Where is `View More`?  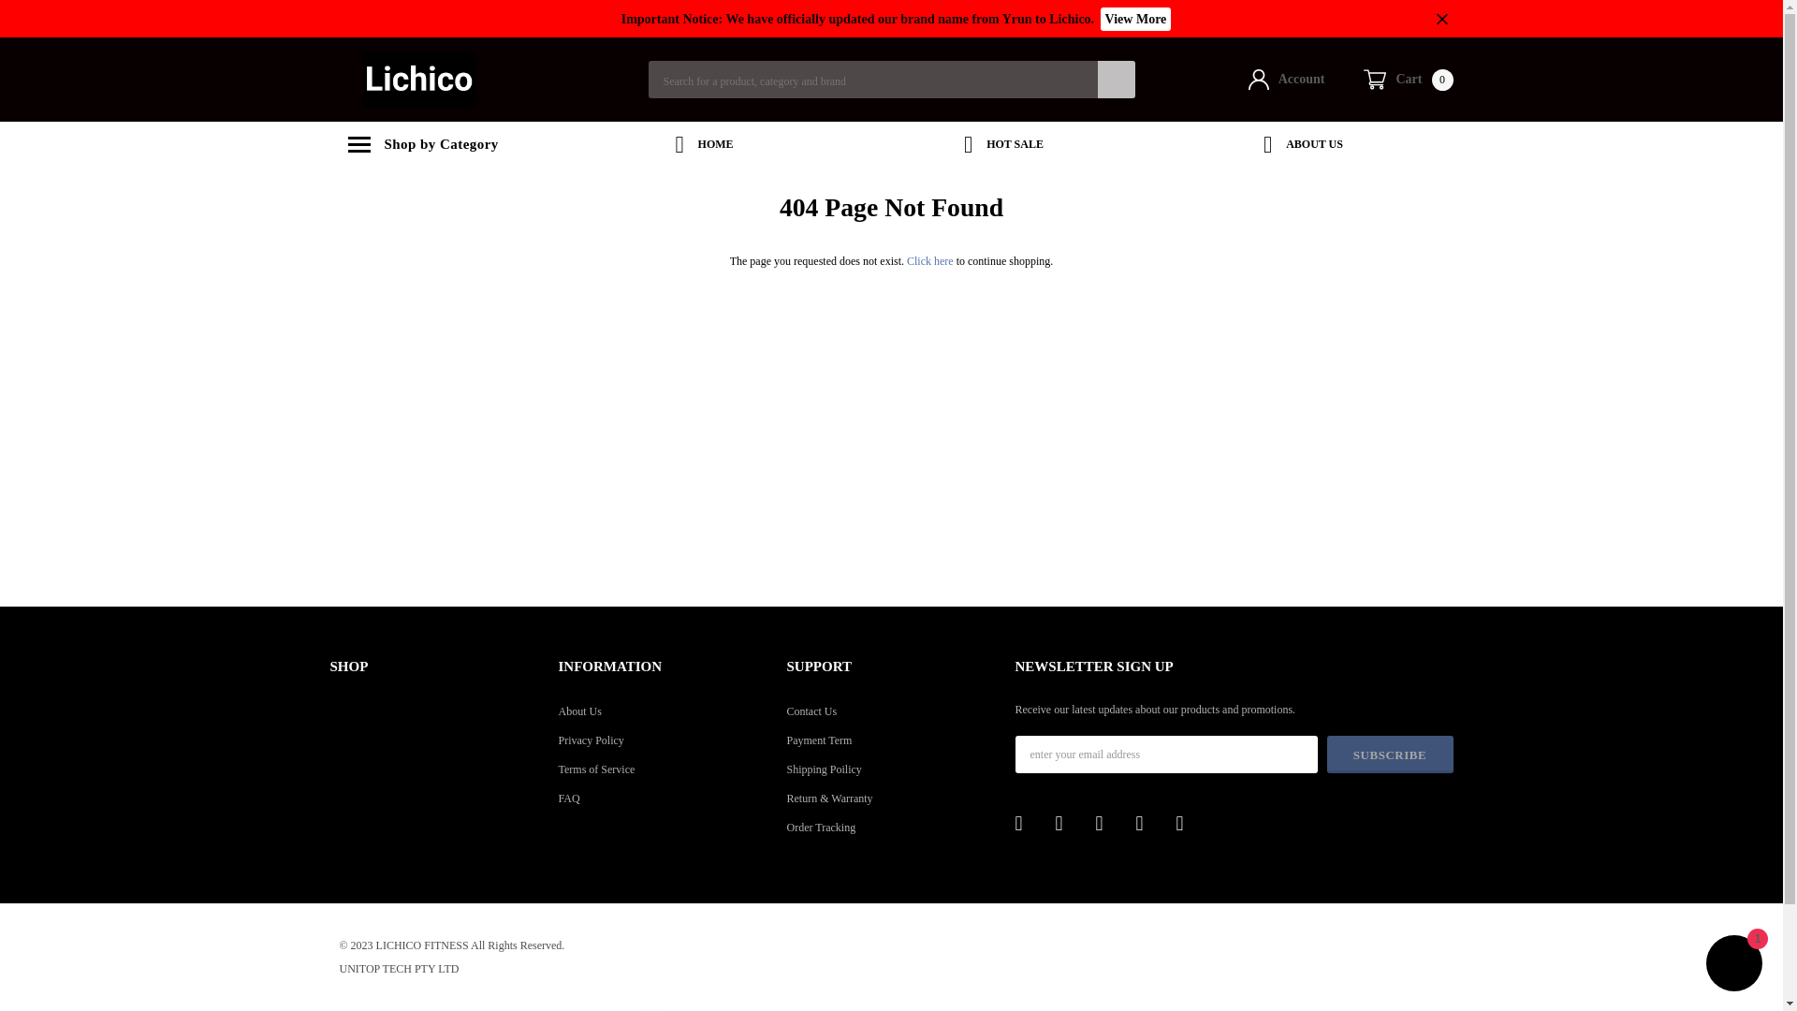
View More is located at coordinates (891, 769).